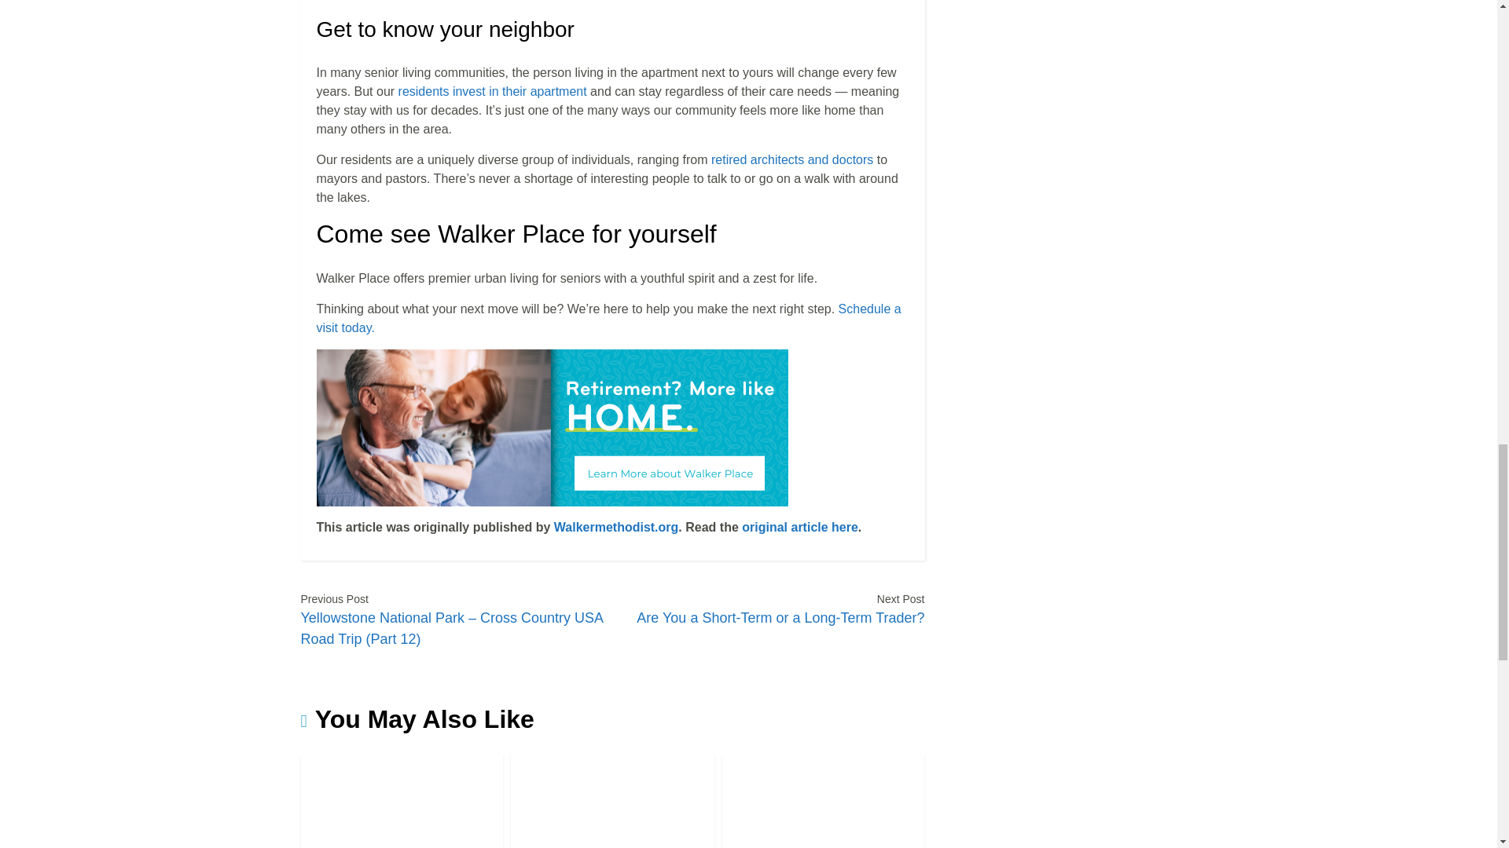  I want to click on Schedule a visit today., so click(608, 317).